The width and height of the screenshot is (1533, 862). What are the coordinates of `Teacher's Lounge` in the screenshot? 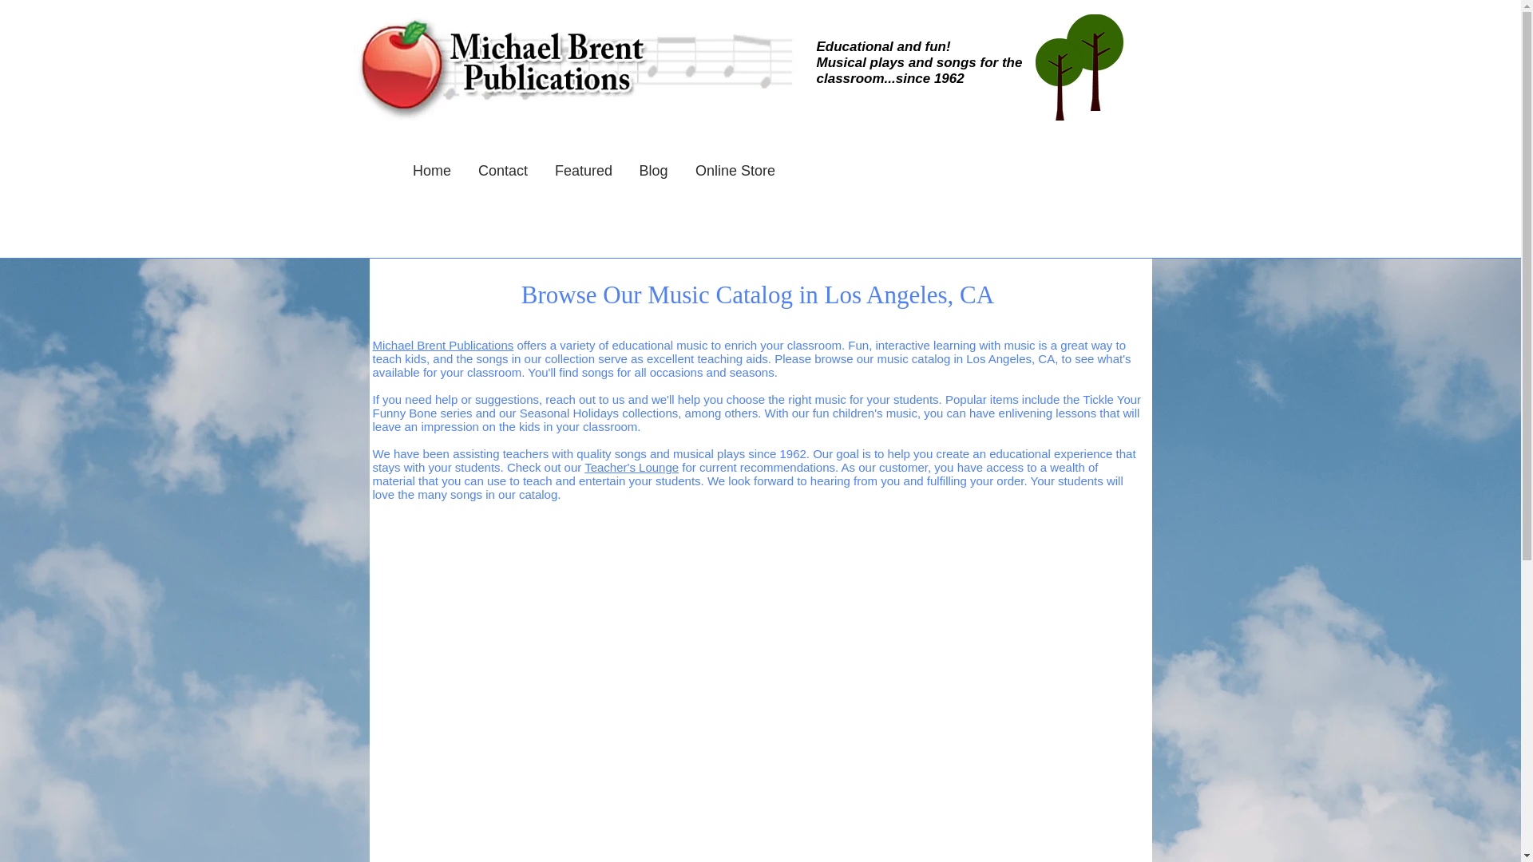 It's located at (631, 467).